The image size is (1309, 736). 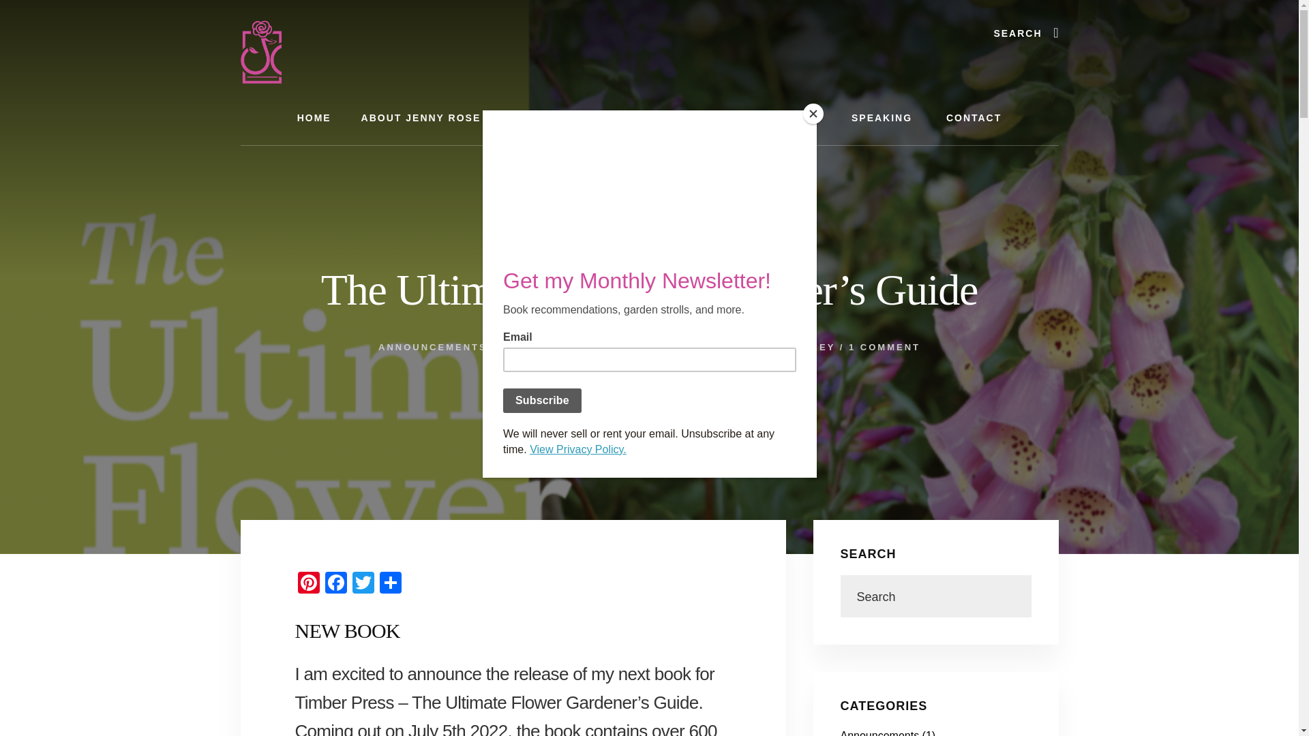 What do you see at coordinates (804, 117) in the screenshot?
I see `BLOG` at bounding box center [804, 117].